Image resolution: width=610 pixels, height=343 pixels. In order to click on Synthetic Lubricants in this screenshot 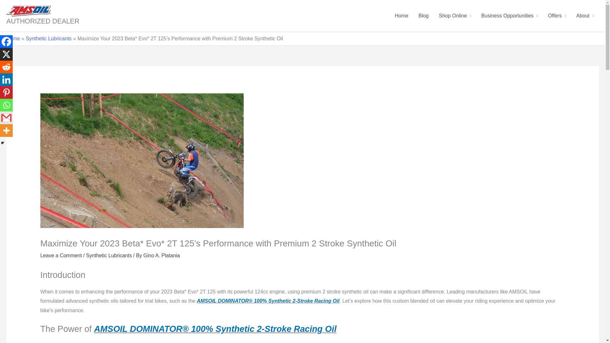, I will do `click(48, 38)`.